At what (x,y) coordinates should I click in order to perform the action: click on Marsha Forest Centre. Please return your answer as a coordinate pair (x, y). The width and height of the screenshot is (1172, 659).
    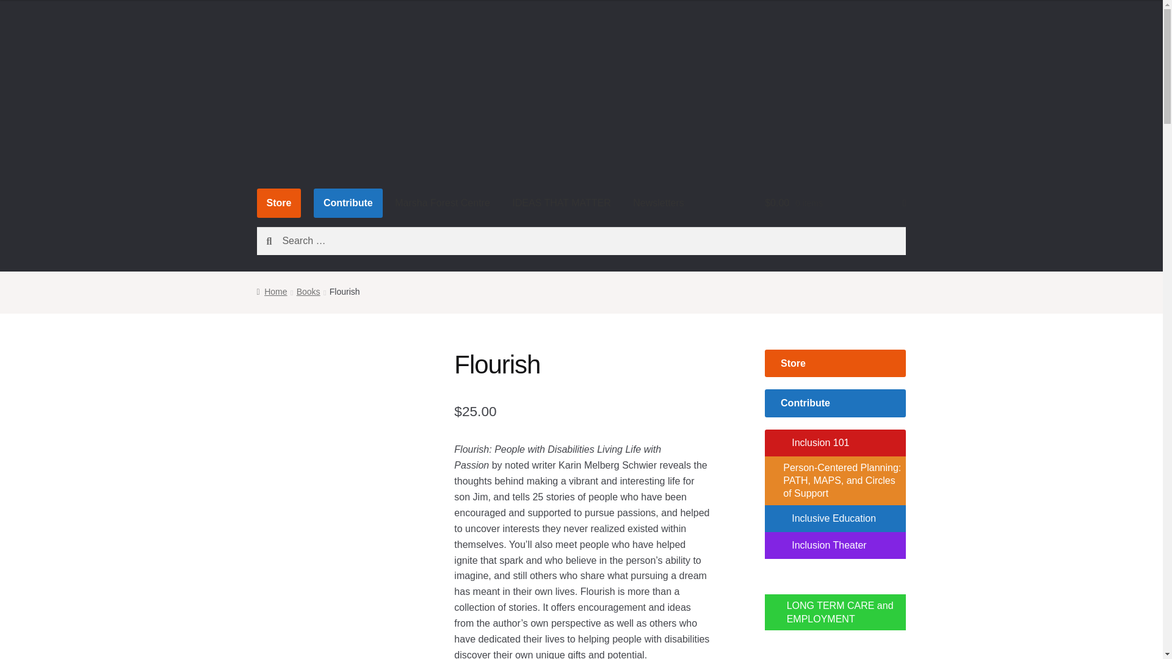
    Looking at the image, I should click on (443, 203).